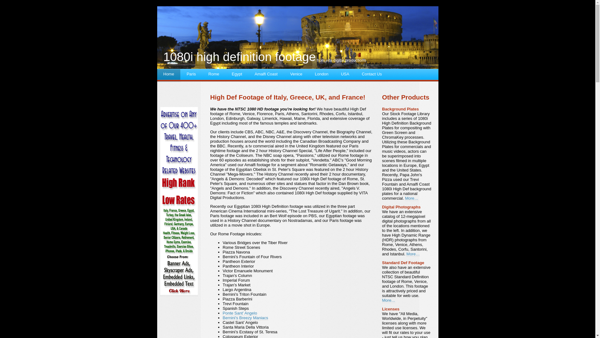 Image resolution: width=600 pixels, height=338 pixels. Describe the element at coordinates (322, 75) in the screenshot. I see `London` at that location.